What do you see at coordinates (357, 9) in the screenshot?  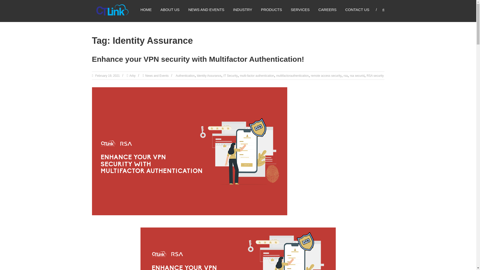 I see `CONTACT US` at bounding box center [357, 9].